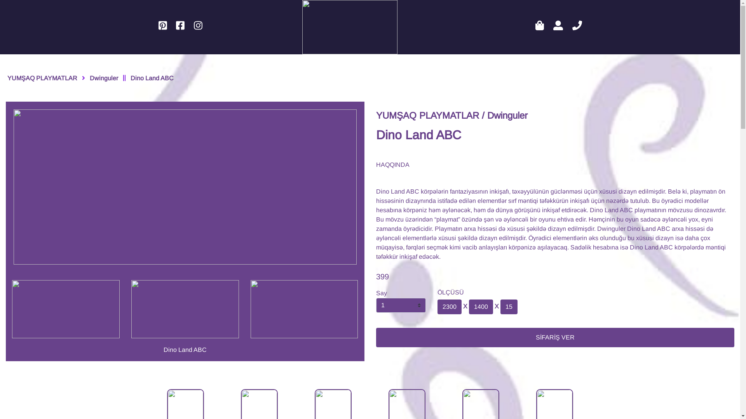 Image resolution: width=746 pixels, height=419 pixels. What do you see at coordinates (509, 307) in the screenshot?
I see `15` at bounding box center [509, 307].